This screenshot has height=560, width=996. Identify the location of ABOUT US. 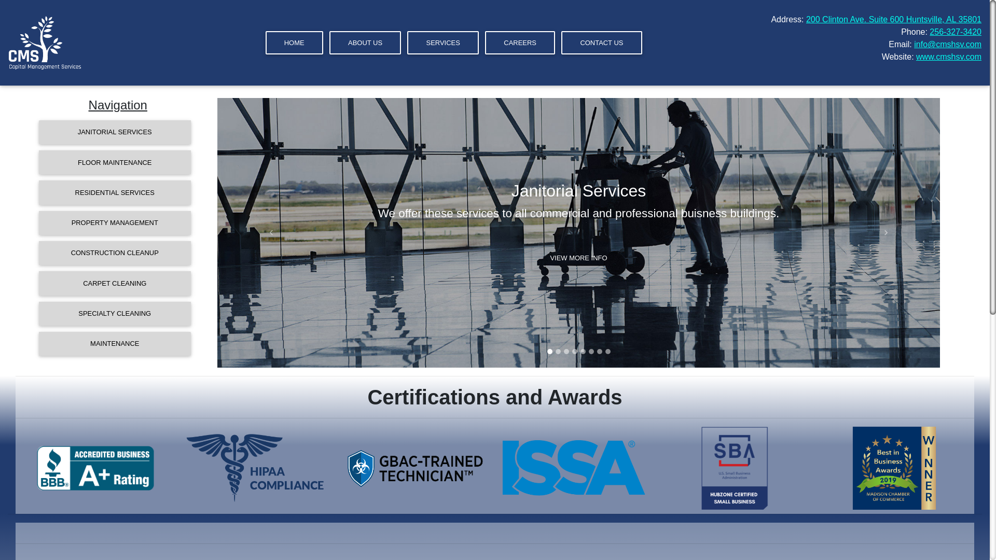
(365, 43).